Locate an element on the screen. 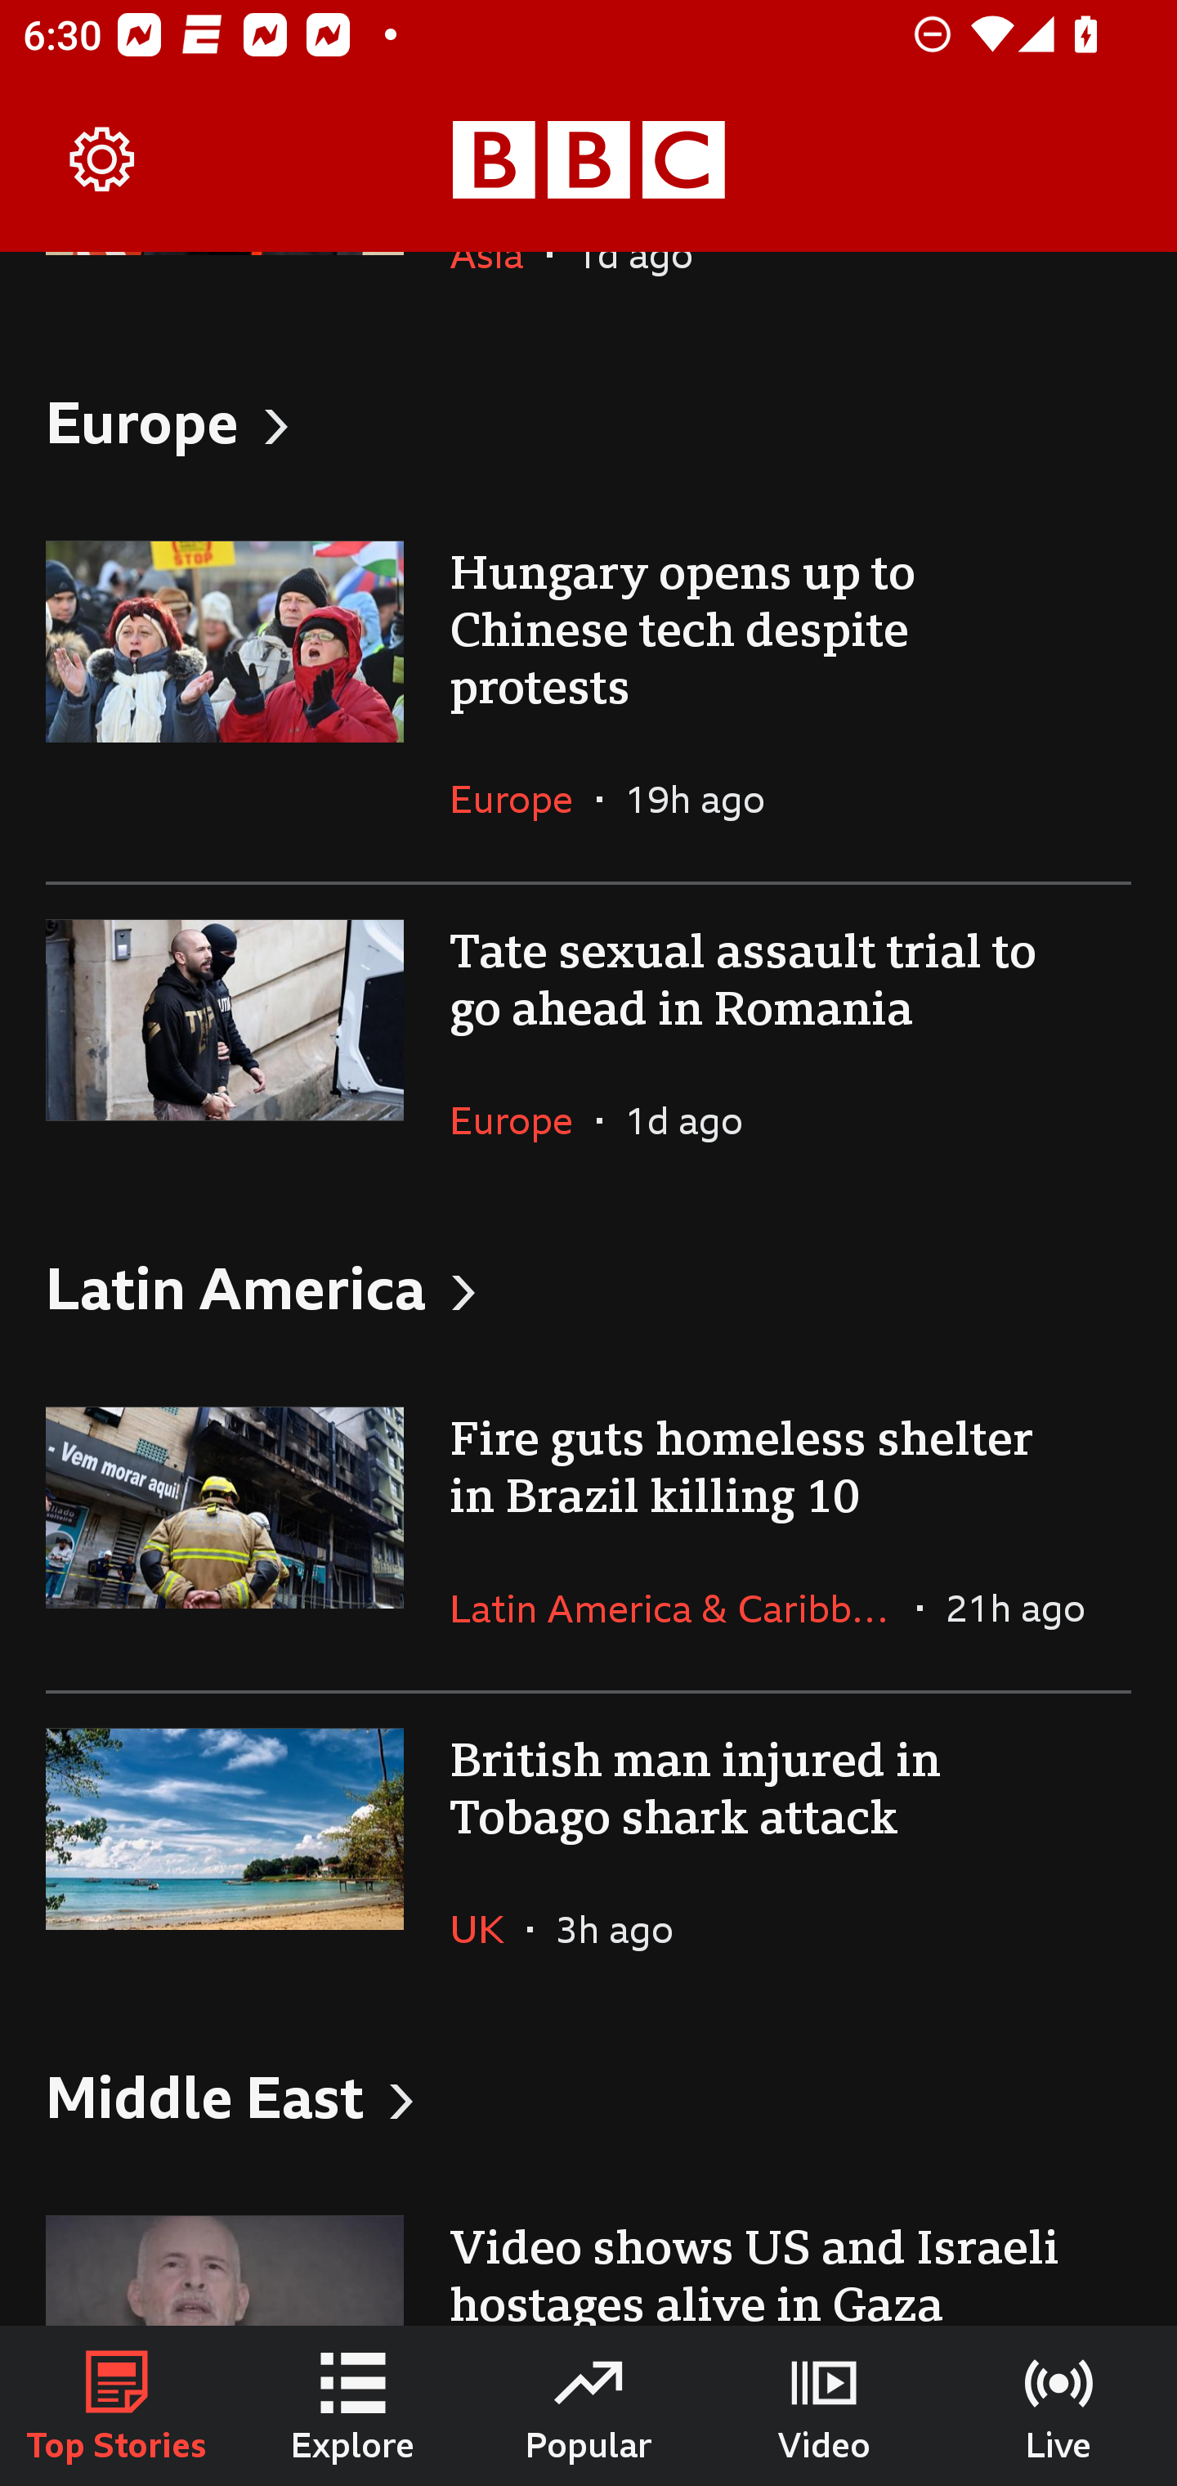  Latin America, Heading Latin America    is located at coordinates (588, 1287).